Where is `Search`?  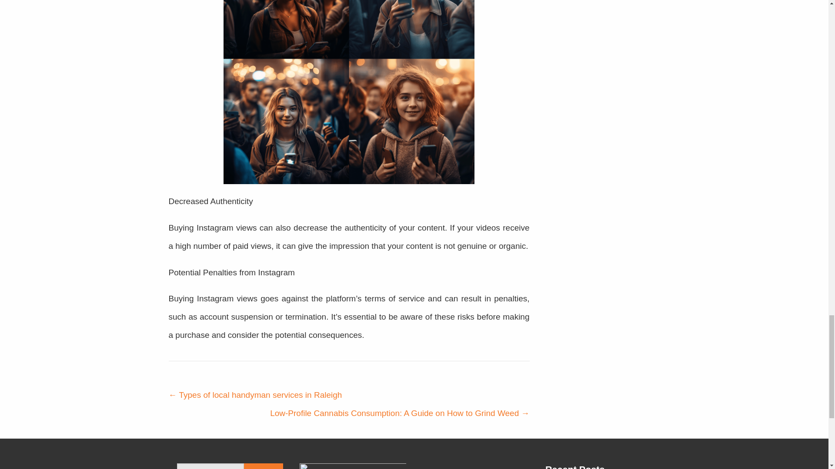 Search is located at coordinates (263, 466).